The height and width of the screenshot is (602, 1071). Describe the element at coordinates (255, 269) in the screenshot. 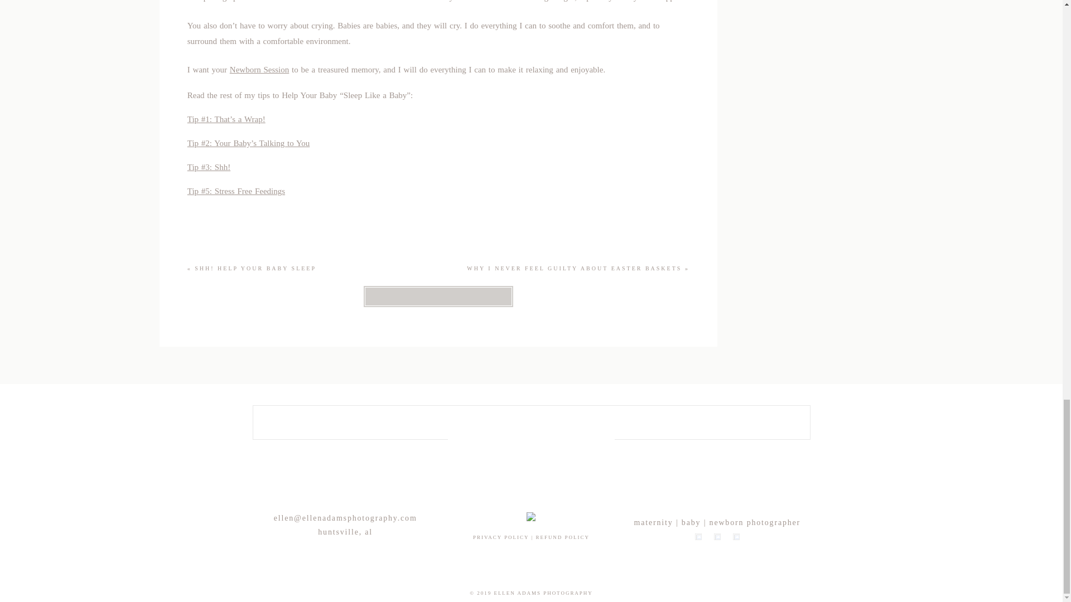

I see `SHH! HELP YOUR BABY SLEEP` at that location.